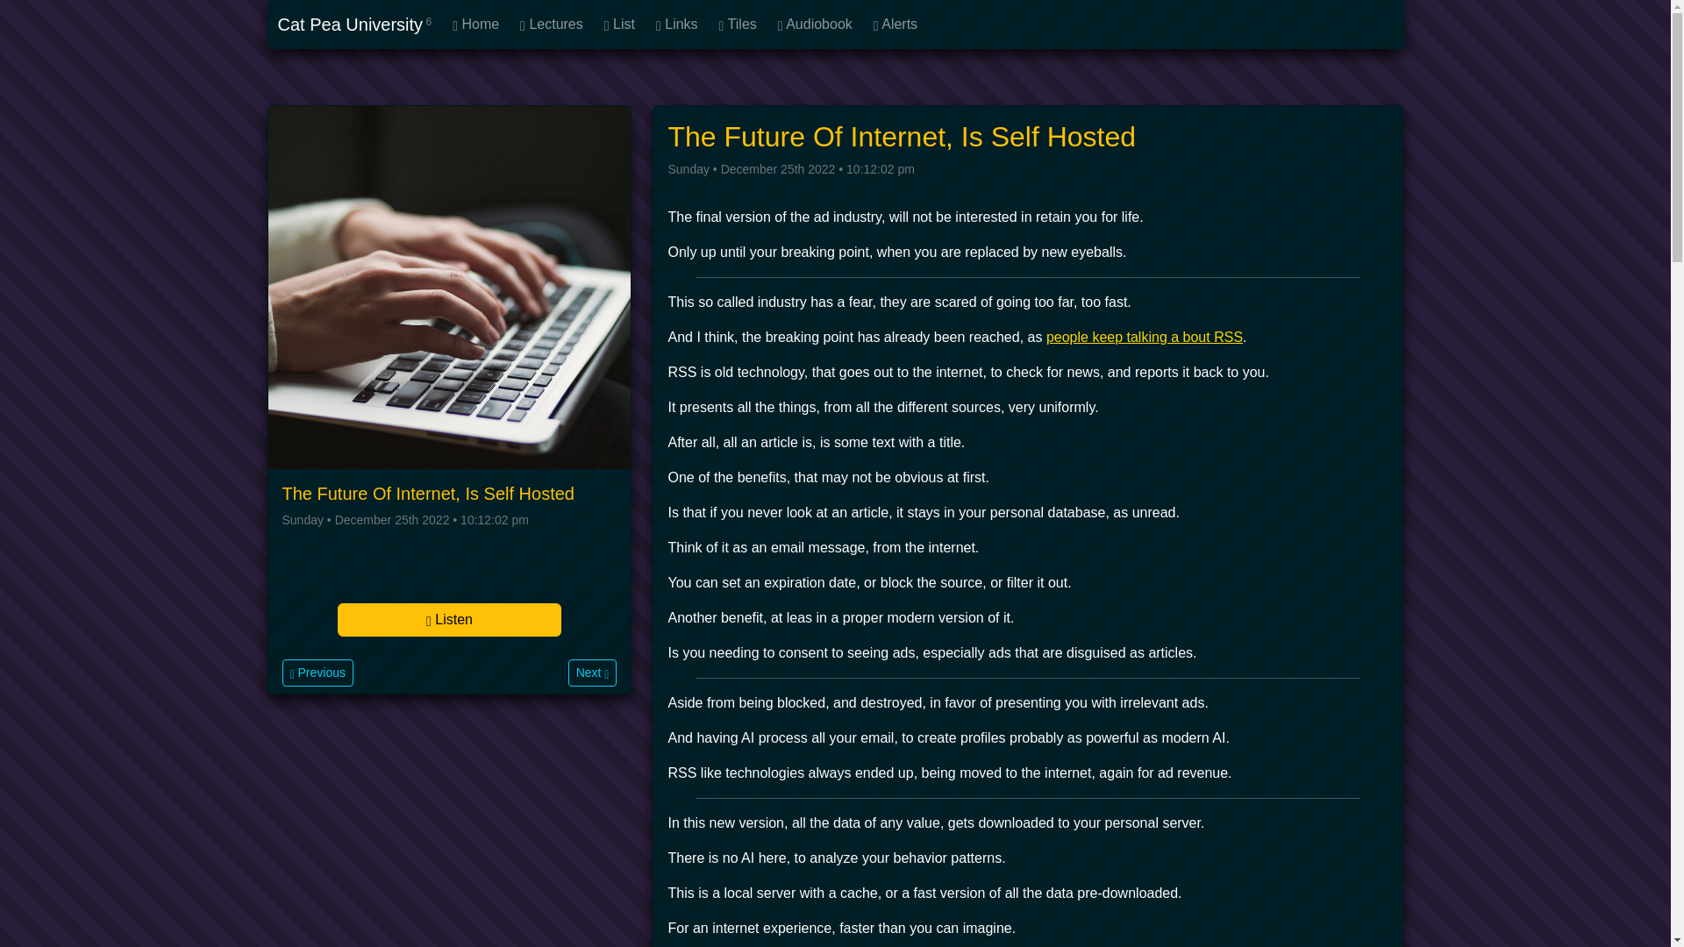  What do you see at coordinates (475, 24) in the screenshot?
I see `Home` at bounding box center [475, 24].